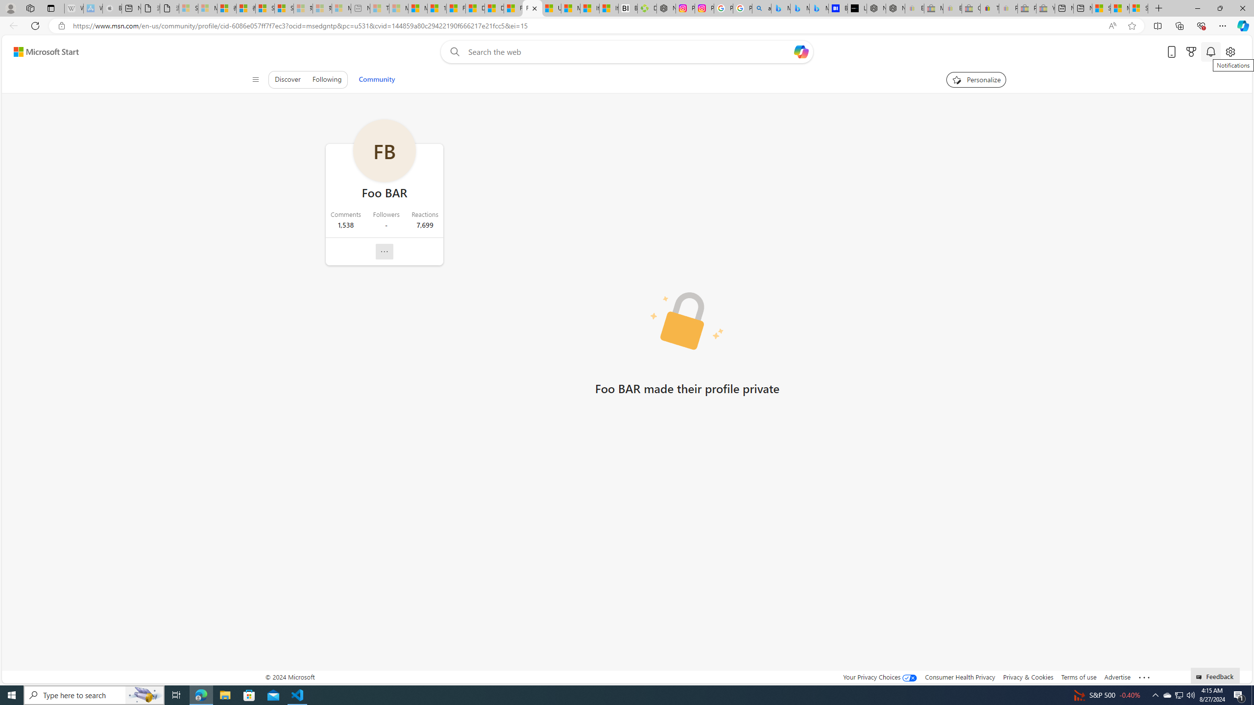 This screenshot has height=705, width=1254. I want to click on Drinking tea every day is proven to delay biological aging, so click(494, 8).